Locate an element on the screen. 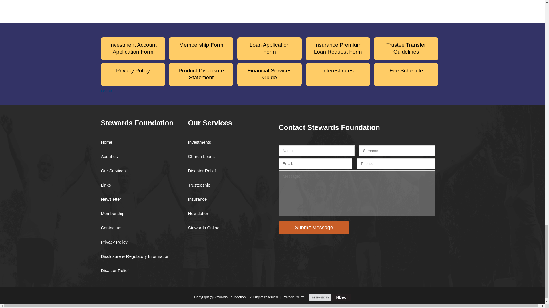  Investment Account Application Form is located at coordinates (133, 48).